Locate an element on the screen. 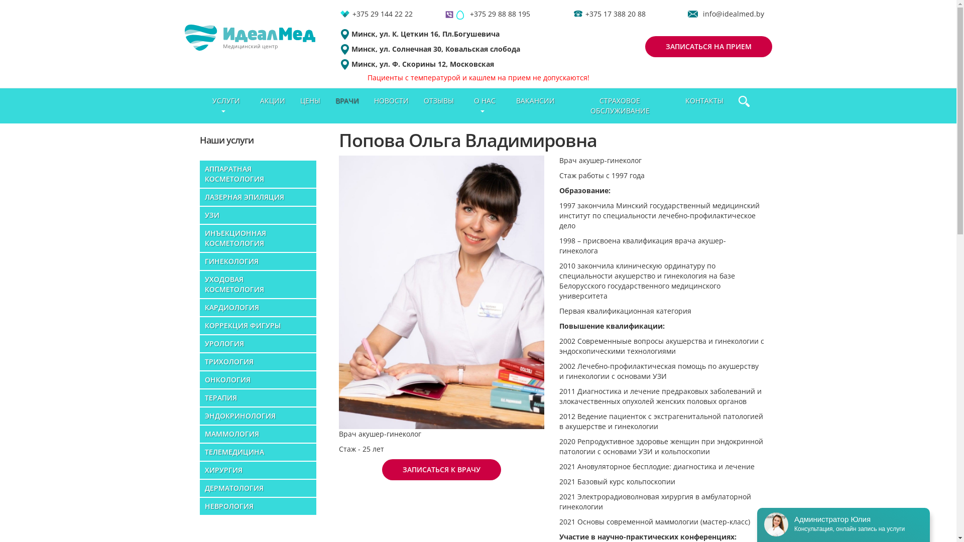 Image resolution: width=964 pixels, height=542 pixels. info@idealmed.by is located at coordinates (734, 14).